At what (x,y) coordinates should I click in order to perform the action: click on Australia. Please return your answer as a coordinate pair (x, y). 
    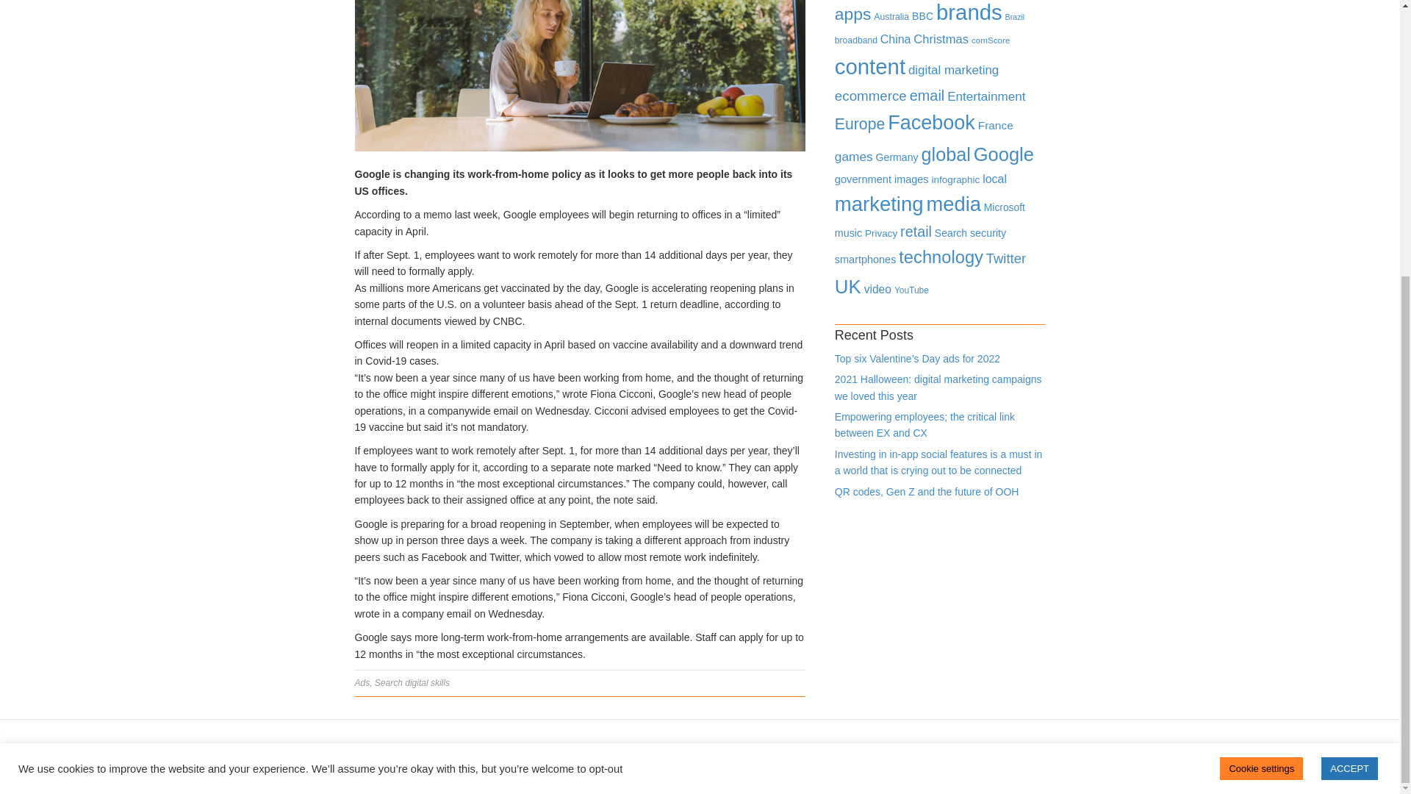
    Looking at the image, I should click on (891, 17).